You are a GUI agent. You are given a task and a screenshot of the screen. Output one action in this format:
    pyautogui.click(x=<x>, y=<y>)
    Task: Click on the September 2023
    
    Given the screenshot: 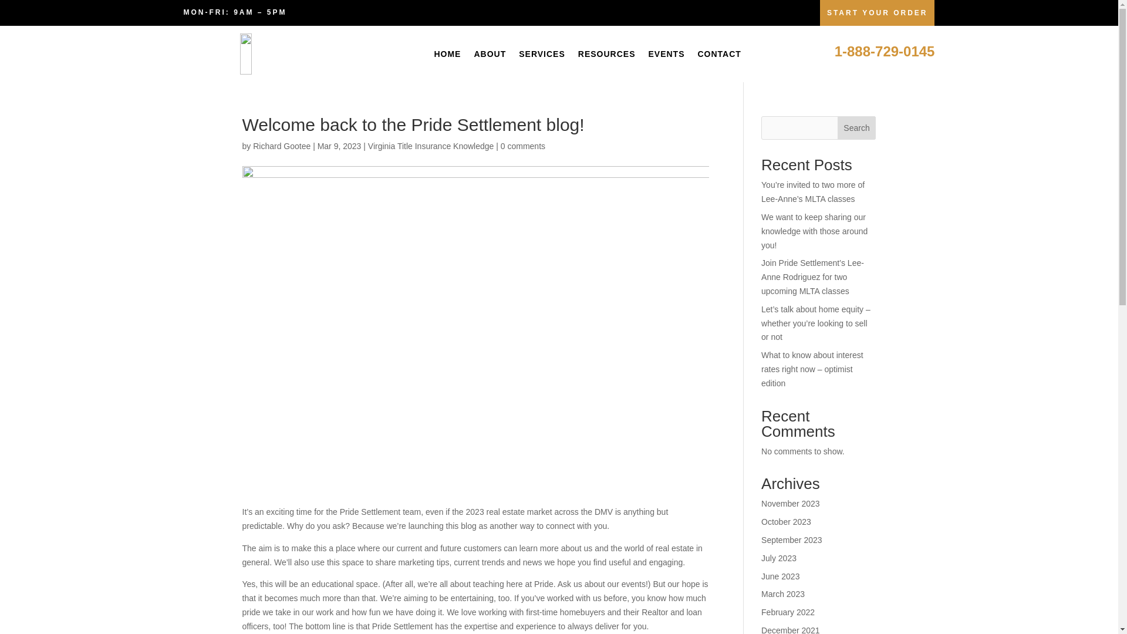 What is the action you would take?
    pyautogui.click(x=792, y=539)
    